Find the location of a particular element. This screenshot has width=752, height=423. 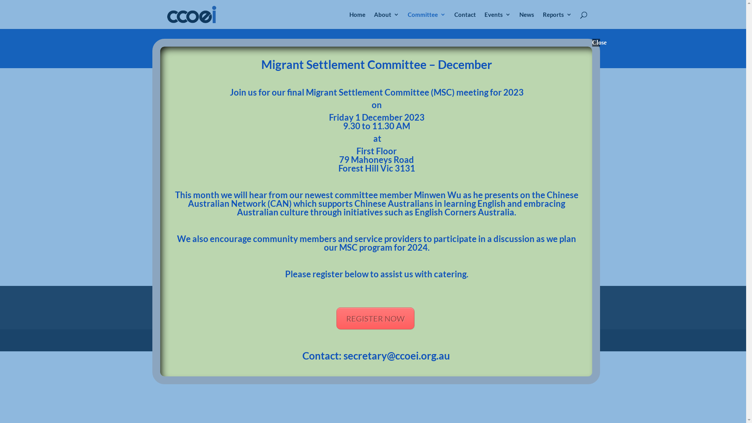

Partners is located at coordinates (185, 159).